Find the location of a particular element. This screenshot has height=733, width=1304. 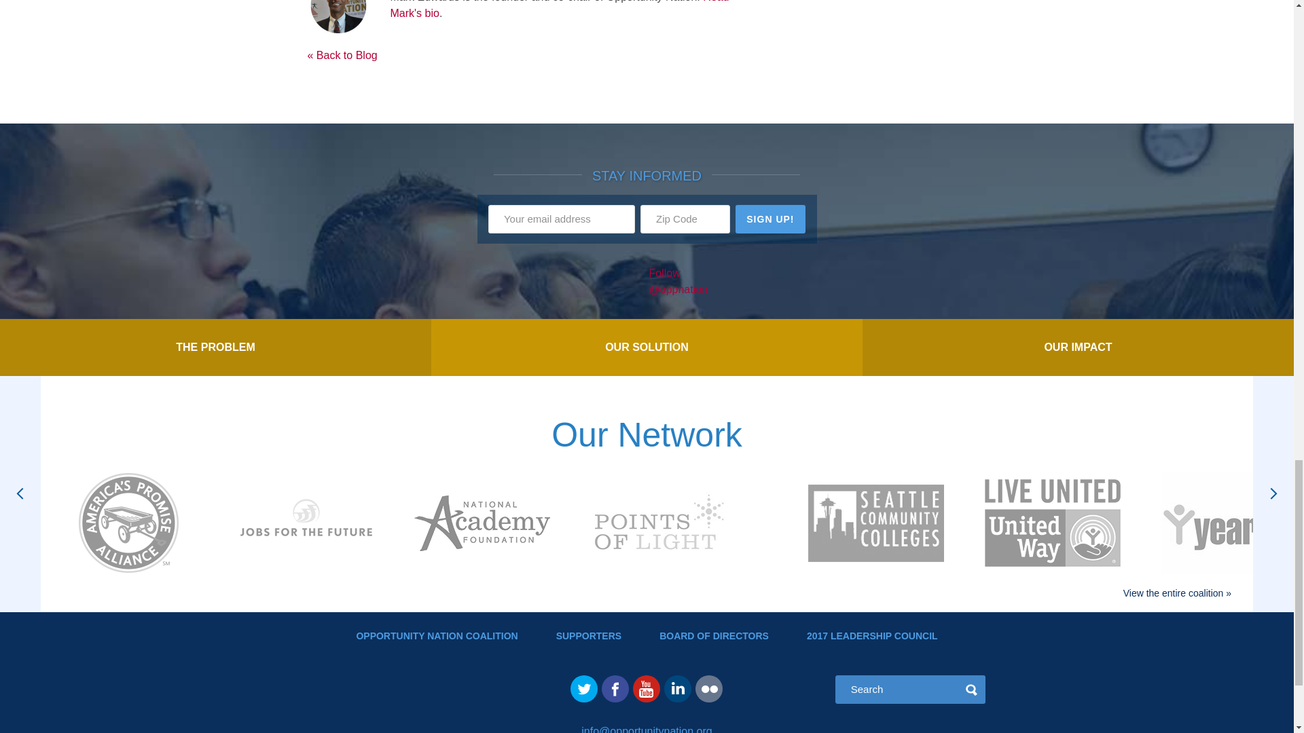

Seattle Community Colleges is located at coordinates (876, 525).